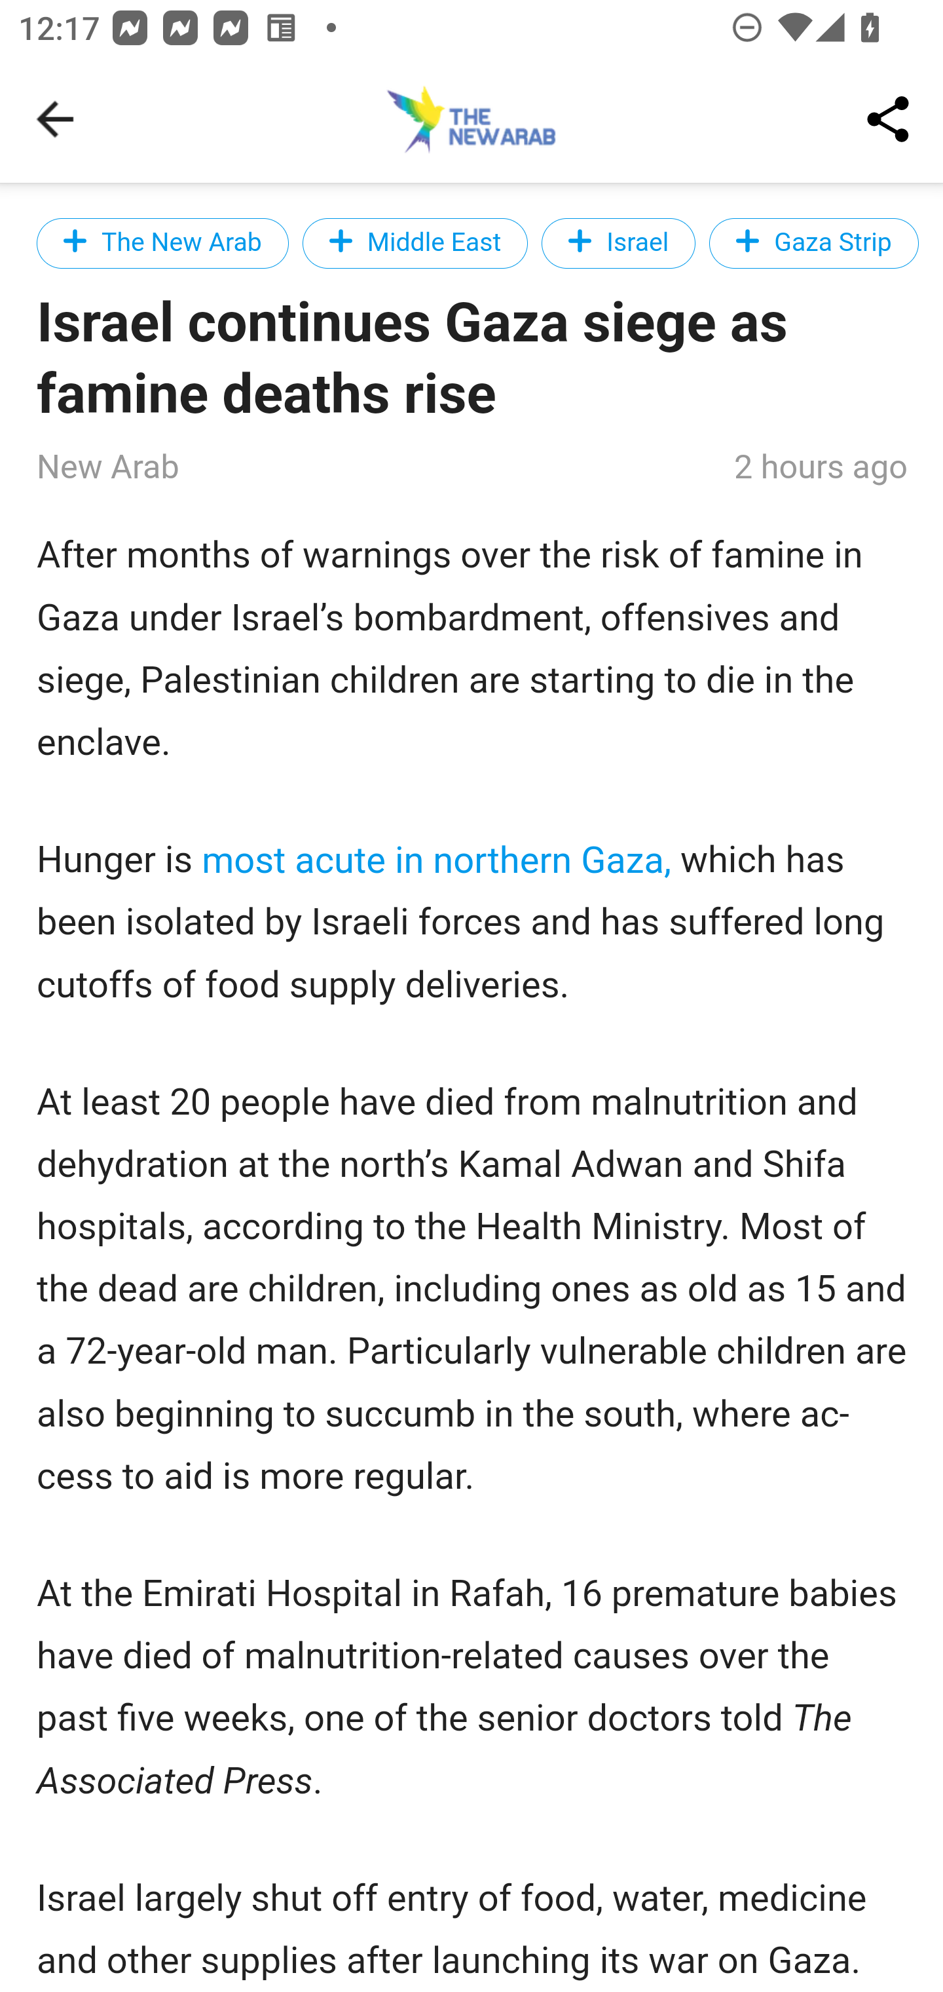 This screenshot has width=943, height=1992. Describe the element at coordinates (437, 860) in the screenshot. I see `most acute in northern Gaza,` at that location.